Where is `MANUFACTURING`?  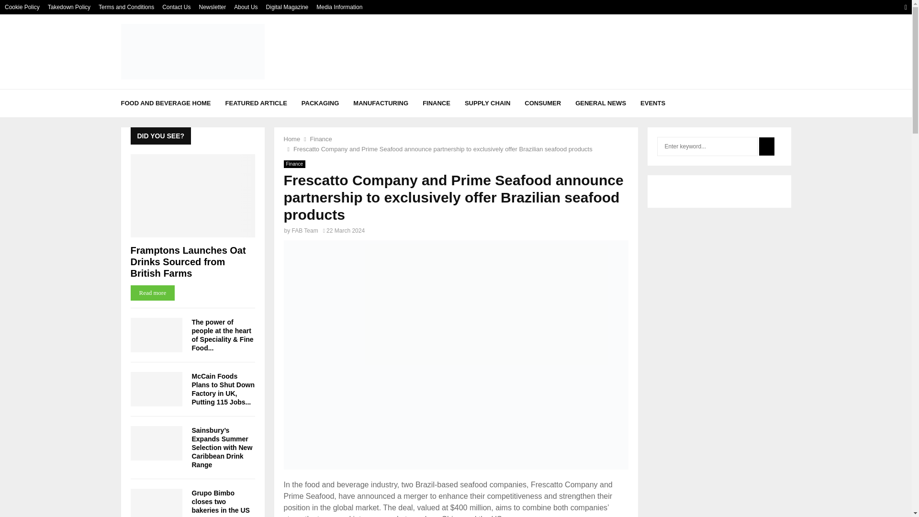
MANUFACTURING is located at coordinates (380, 103).